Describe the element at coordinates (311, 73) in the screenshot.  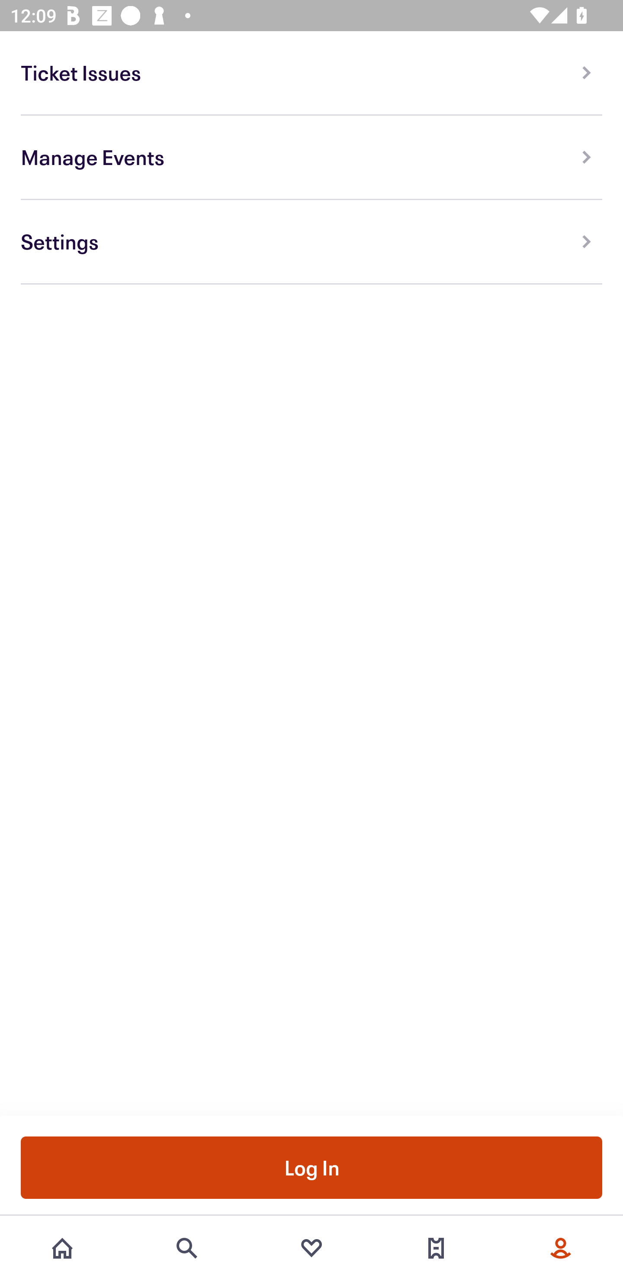
I see `Ticket Issues` at that location.